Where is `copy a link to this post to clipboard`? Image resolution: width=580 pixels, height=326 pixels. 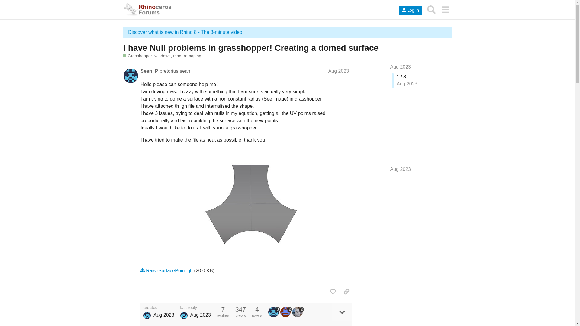 copy a link to this post to clipboard is located at coordinates (346, 292).